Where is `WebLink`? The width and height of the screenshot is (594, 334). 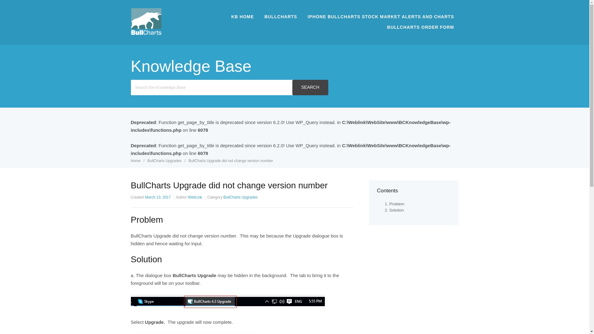 WebLink is located at coordinates (195, 197).